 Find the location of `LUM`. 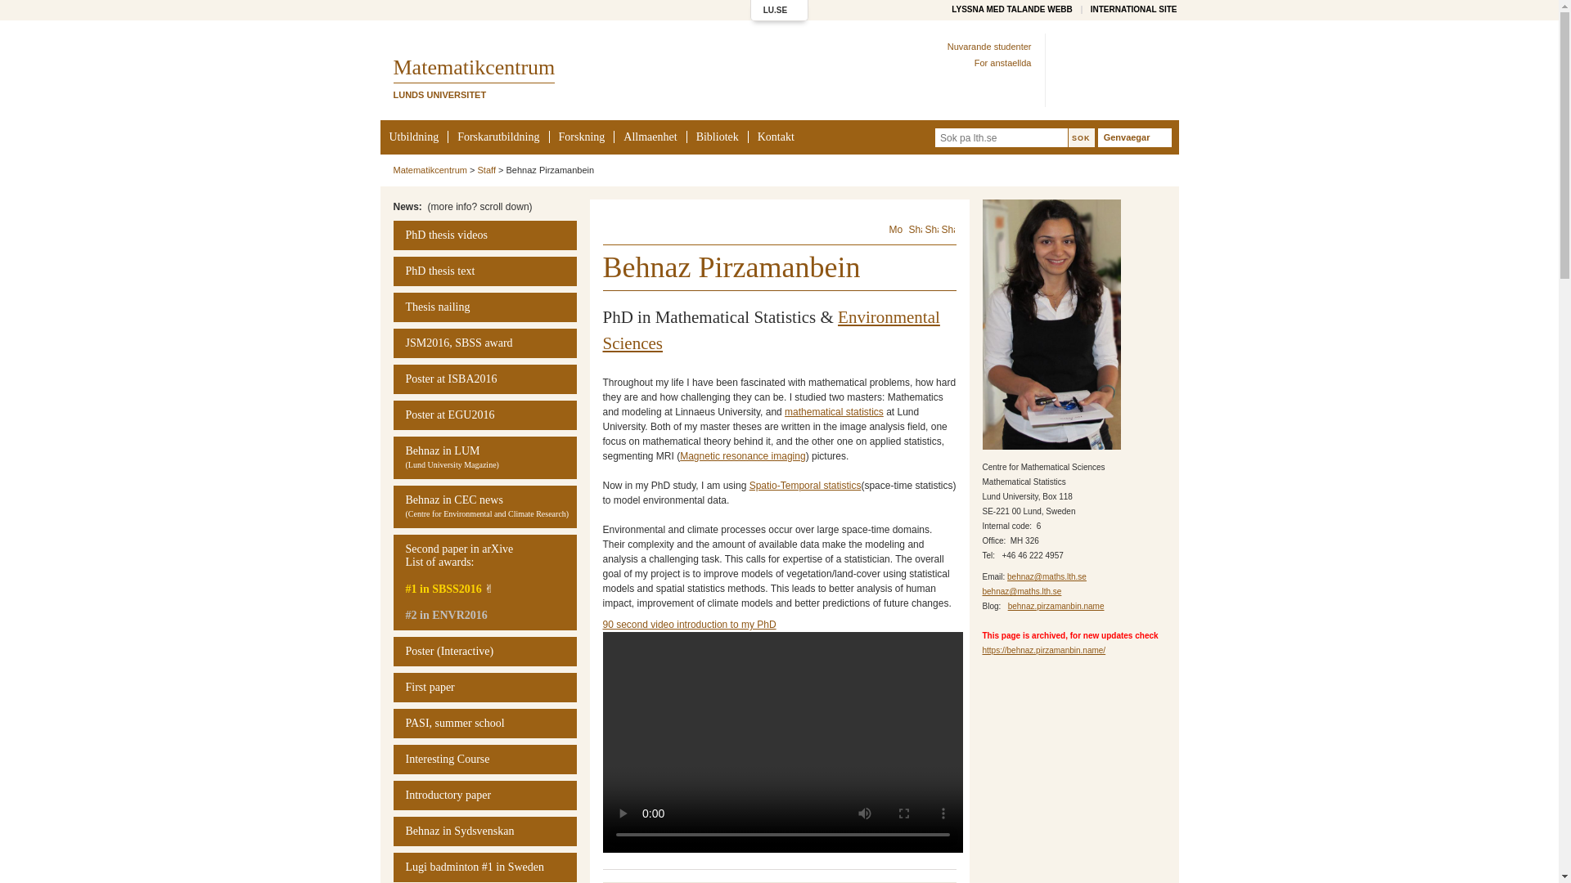

LUM is located at coordinates (484, 507).